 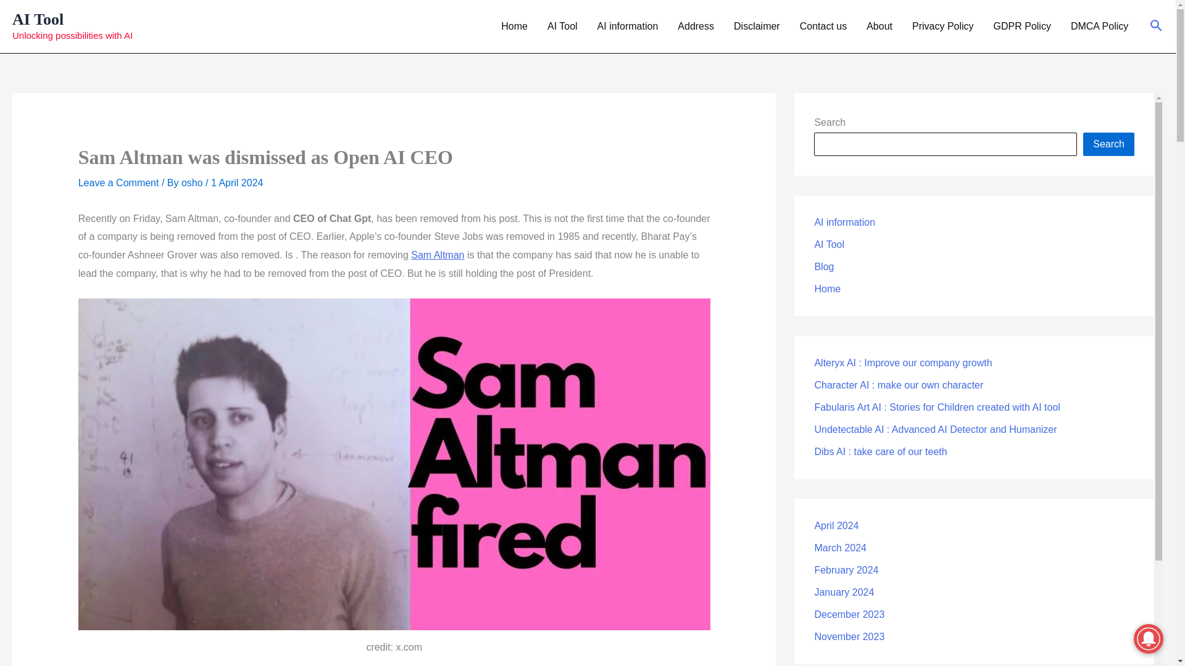 What do you see at coordinates (38, 20) in the screenshot?
I see `AI Tool` at bounding box center [38, 20].